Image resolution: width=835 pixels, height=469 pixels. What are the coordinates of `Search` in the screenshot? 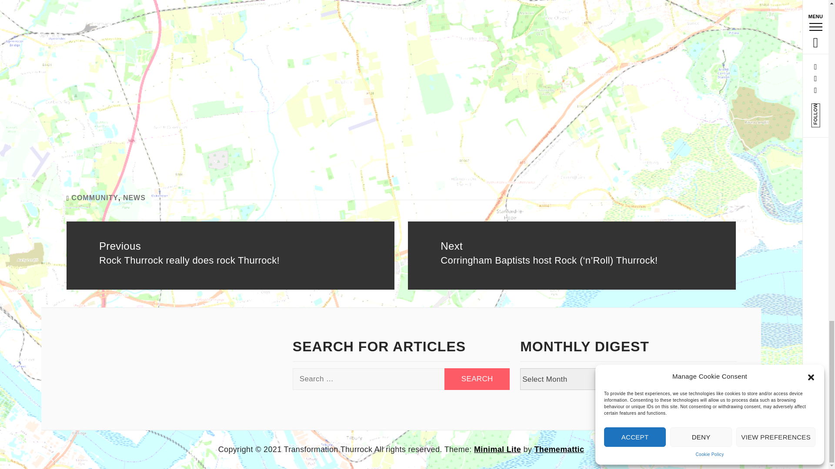 It's located at (477, 379).